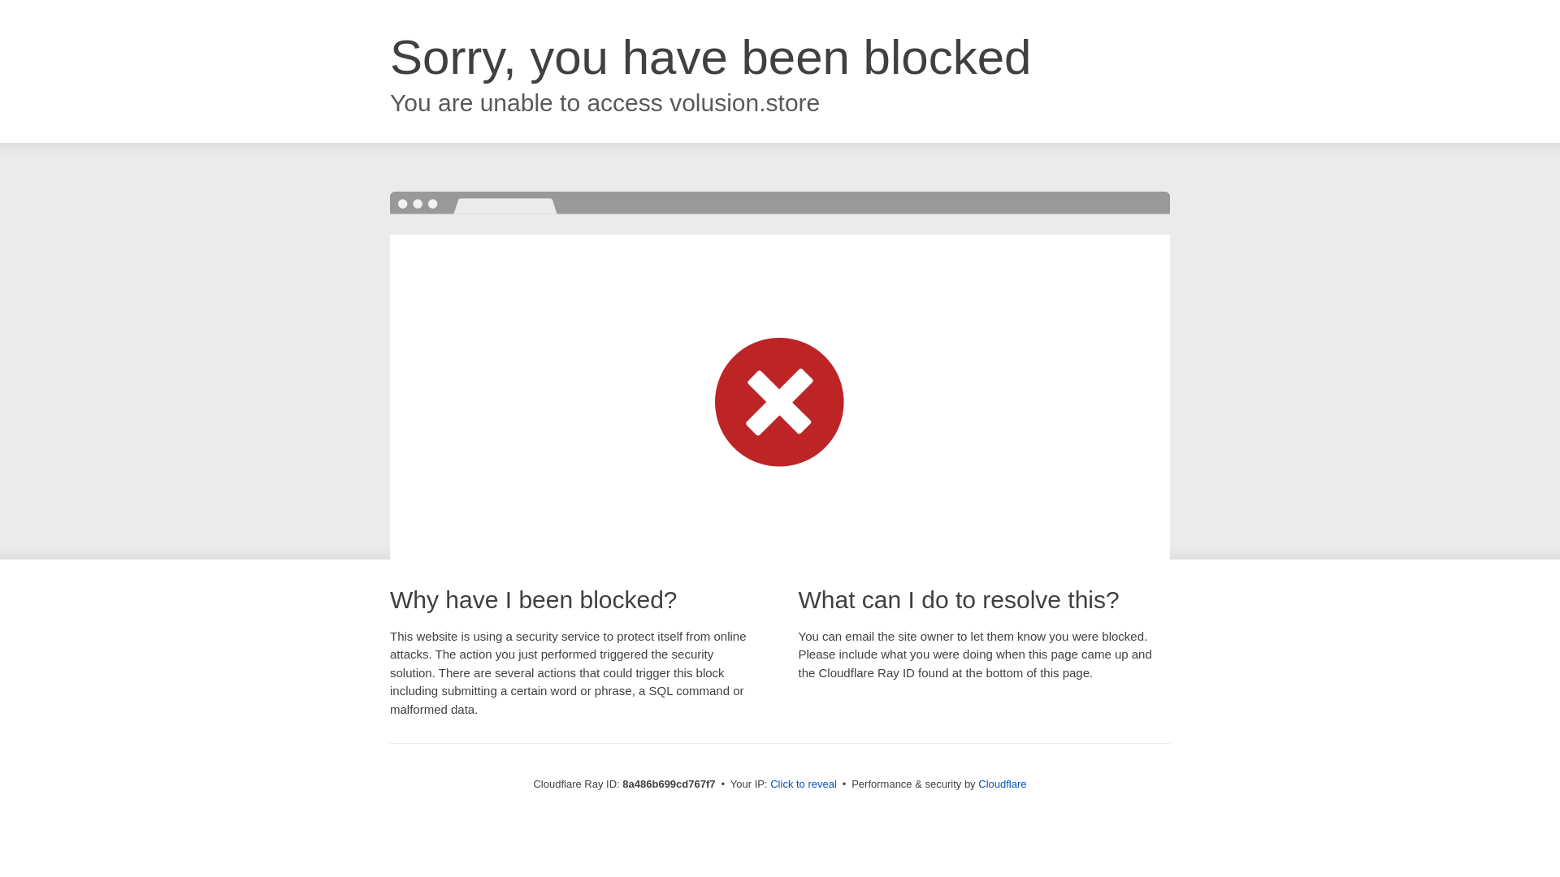 The width and height of the screenshot is (1560, 877). Describe the element at coordinates (803, 784) in the screenshot. I see `Click to reveal` at that location.